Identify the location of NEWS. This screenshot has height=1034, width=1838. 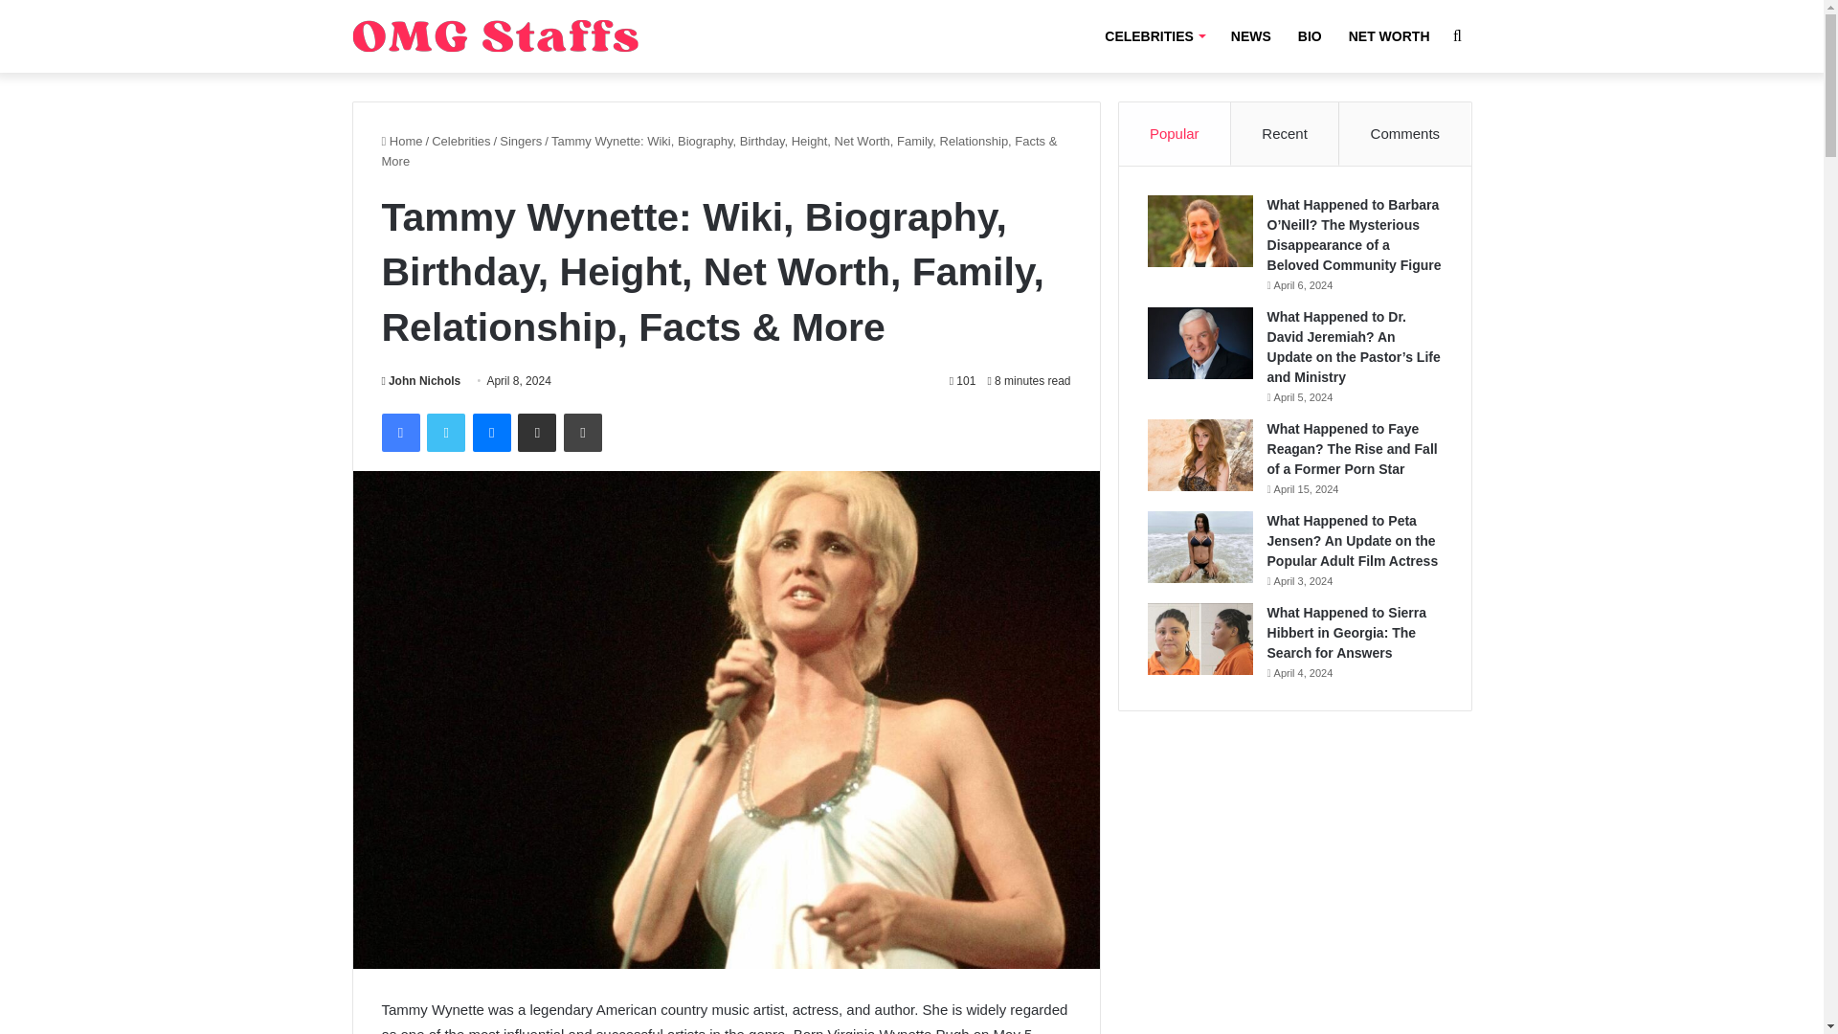
(1250, 36).